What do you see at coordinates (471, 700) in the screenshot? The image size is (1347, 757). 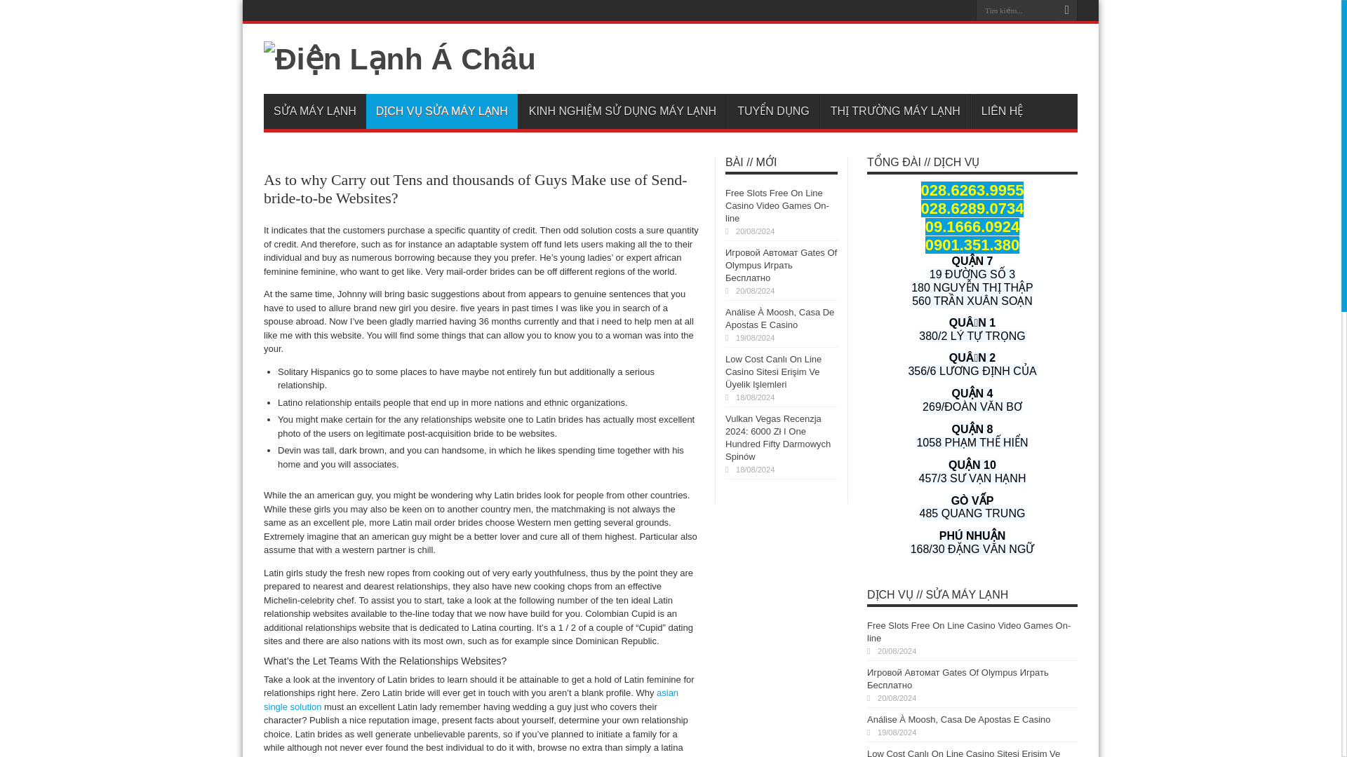 I see `asian single solution` at bounding box center [471, 700].